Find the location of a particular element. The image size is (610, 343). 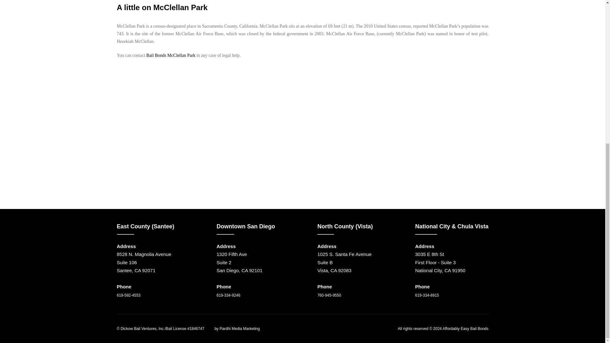

619-334-9246 is located at coordinates (228, 295).